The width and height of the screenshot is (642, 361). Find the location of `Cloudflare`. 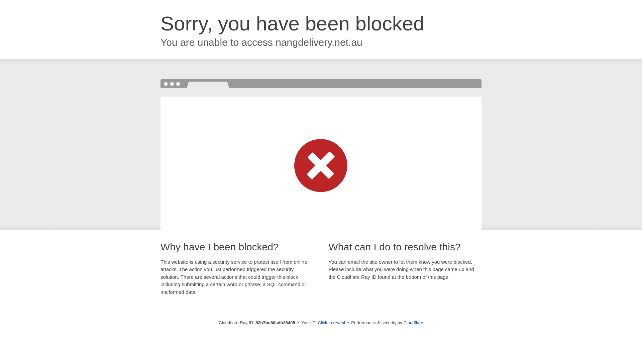

Cloudflare is located at coordinates (413, 323).